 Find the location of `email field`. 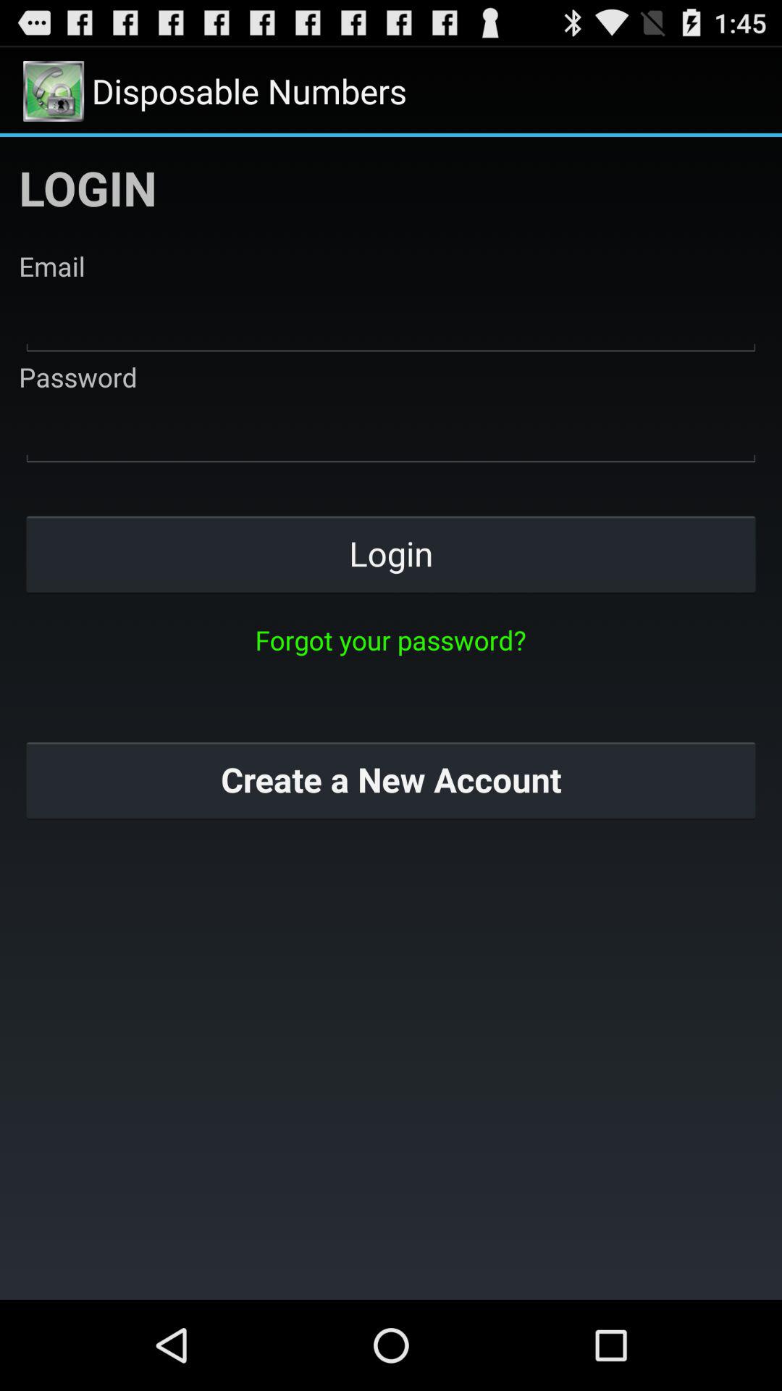

email field is located at coordinates (391, 322).